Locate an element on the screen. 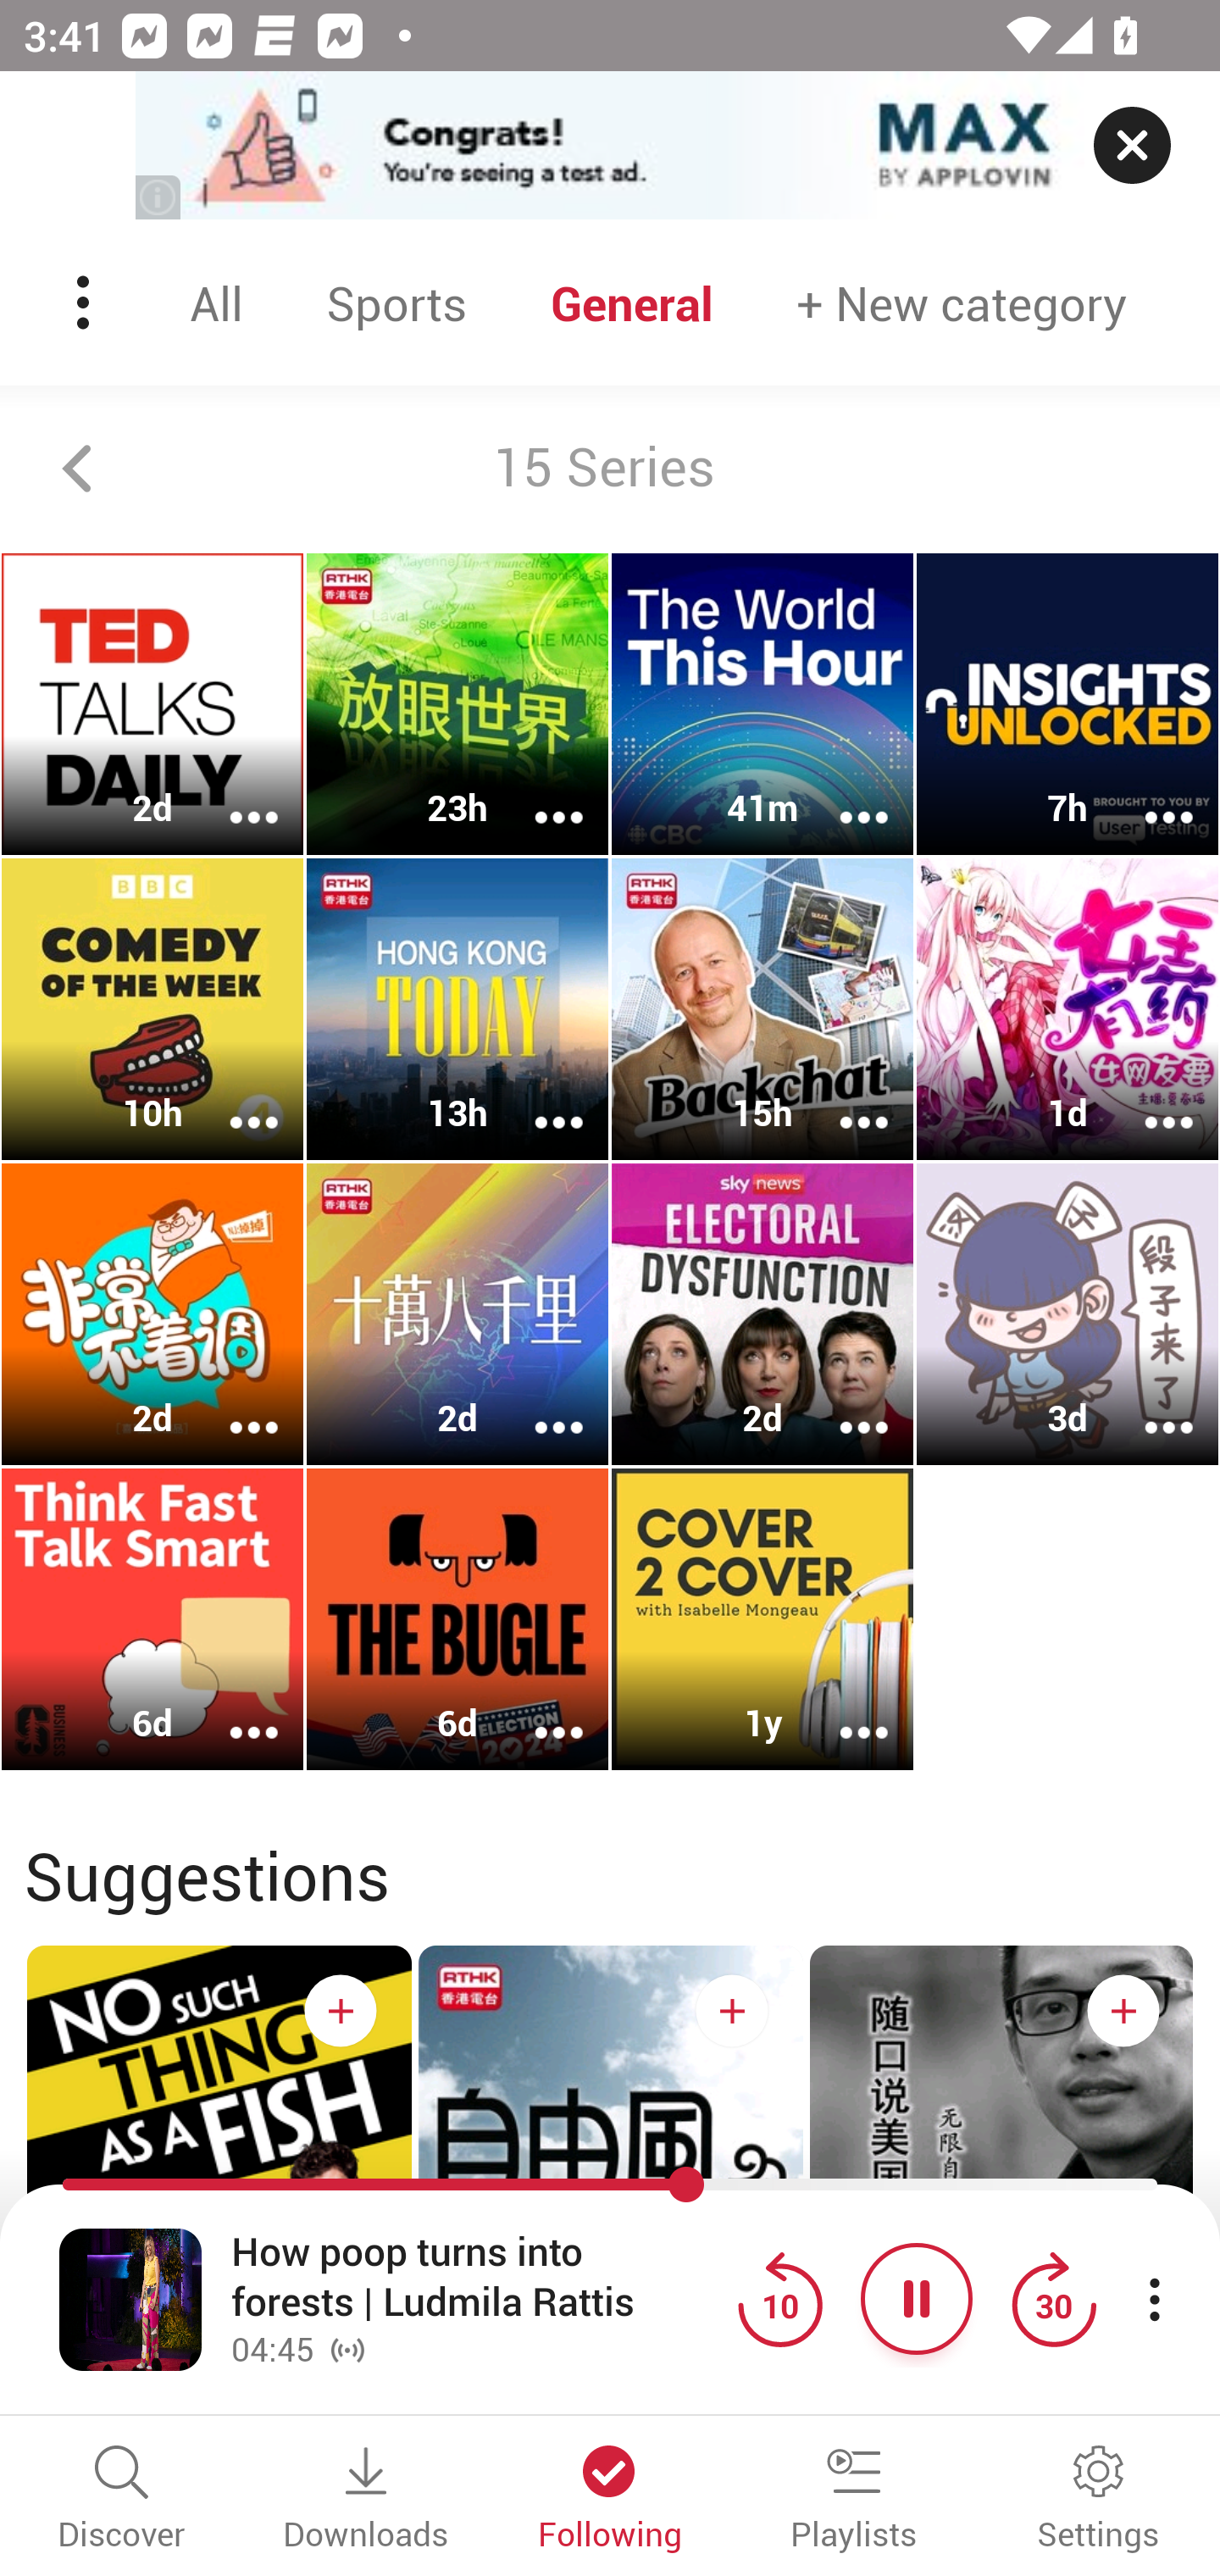  More options is located at coordinates (232, 796).